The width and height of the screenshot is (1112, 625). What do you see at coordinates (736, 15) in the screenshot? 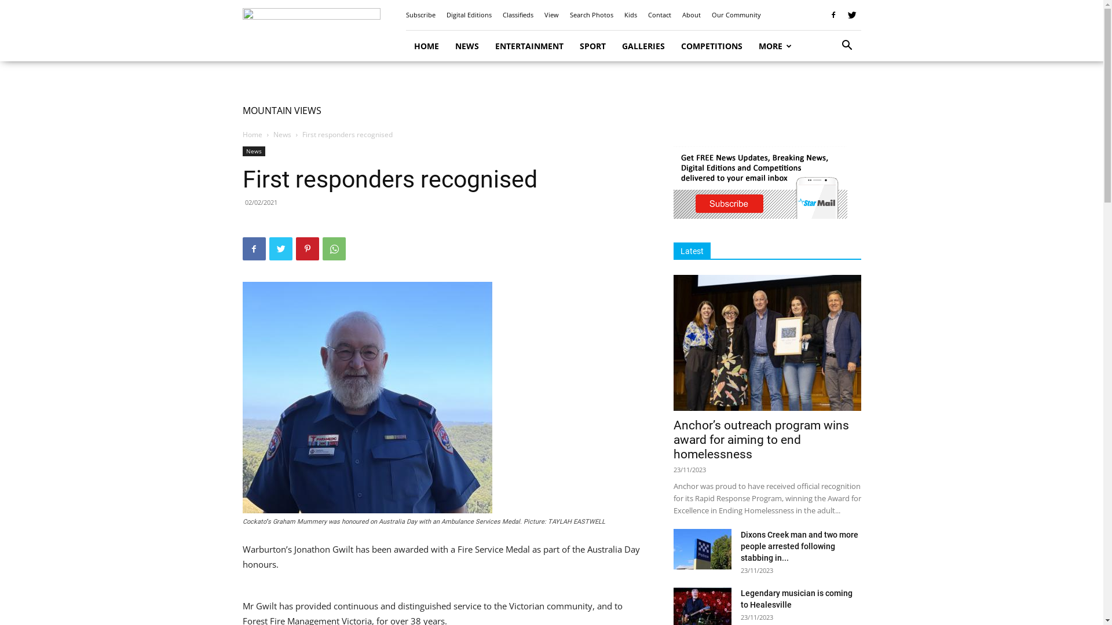
I see `Our Community` at bounding box center [736, 15].